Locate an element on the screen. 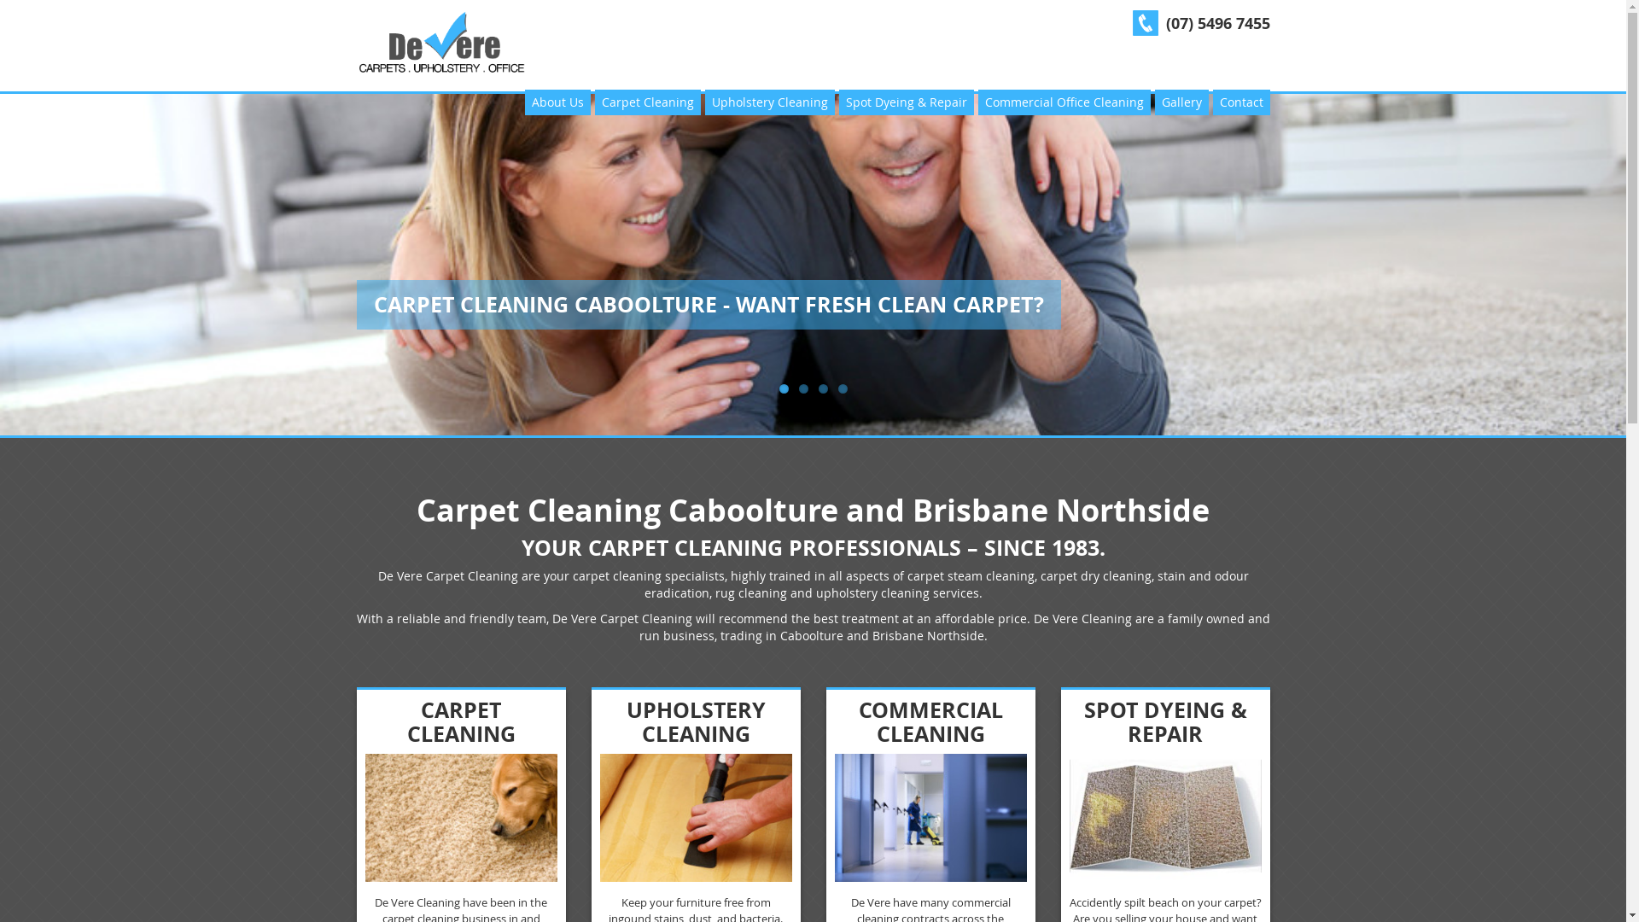 The image size is (1639, 922). Spot Dyeing & Repair is located at coordinates (906, 102).